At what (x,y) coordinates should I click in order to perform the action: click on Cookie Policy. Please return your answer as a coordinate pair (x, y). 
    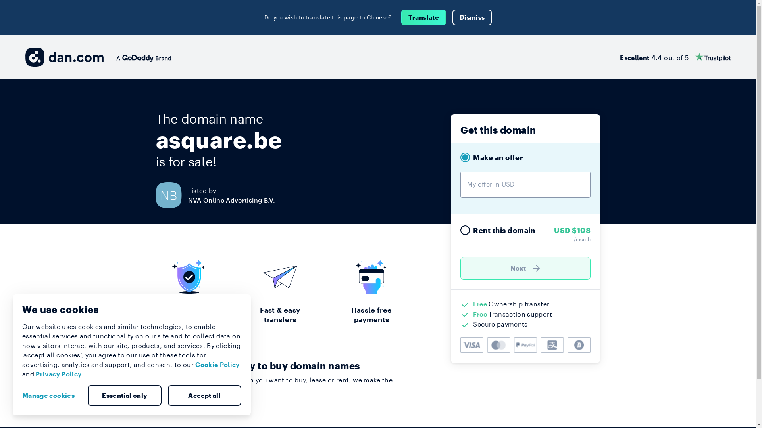
    Looking at the image, I should click on (217, 365).